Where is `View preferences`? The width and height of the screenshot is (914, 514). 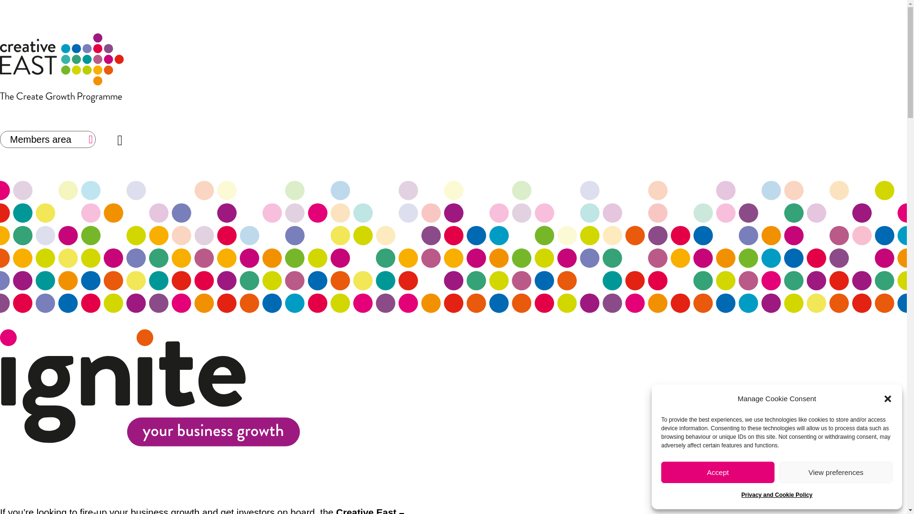 View preferences is located at coordinates (836, 472).